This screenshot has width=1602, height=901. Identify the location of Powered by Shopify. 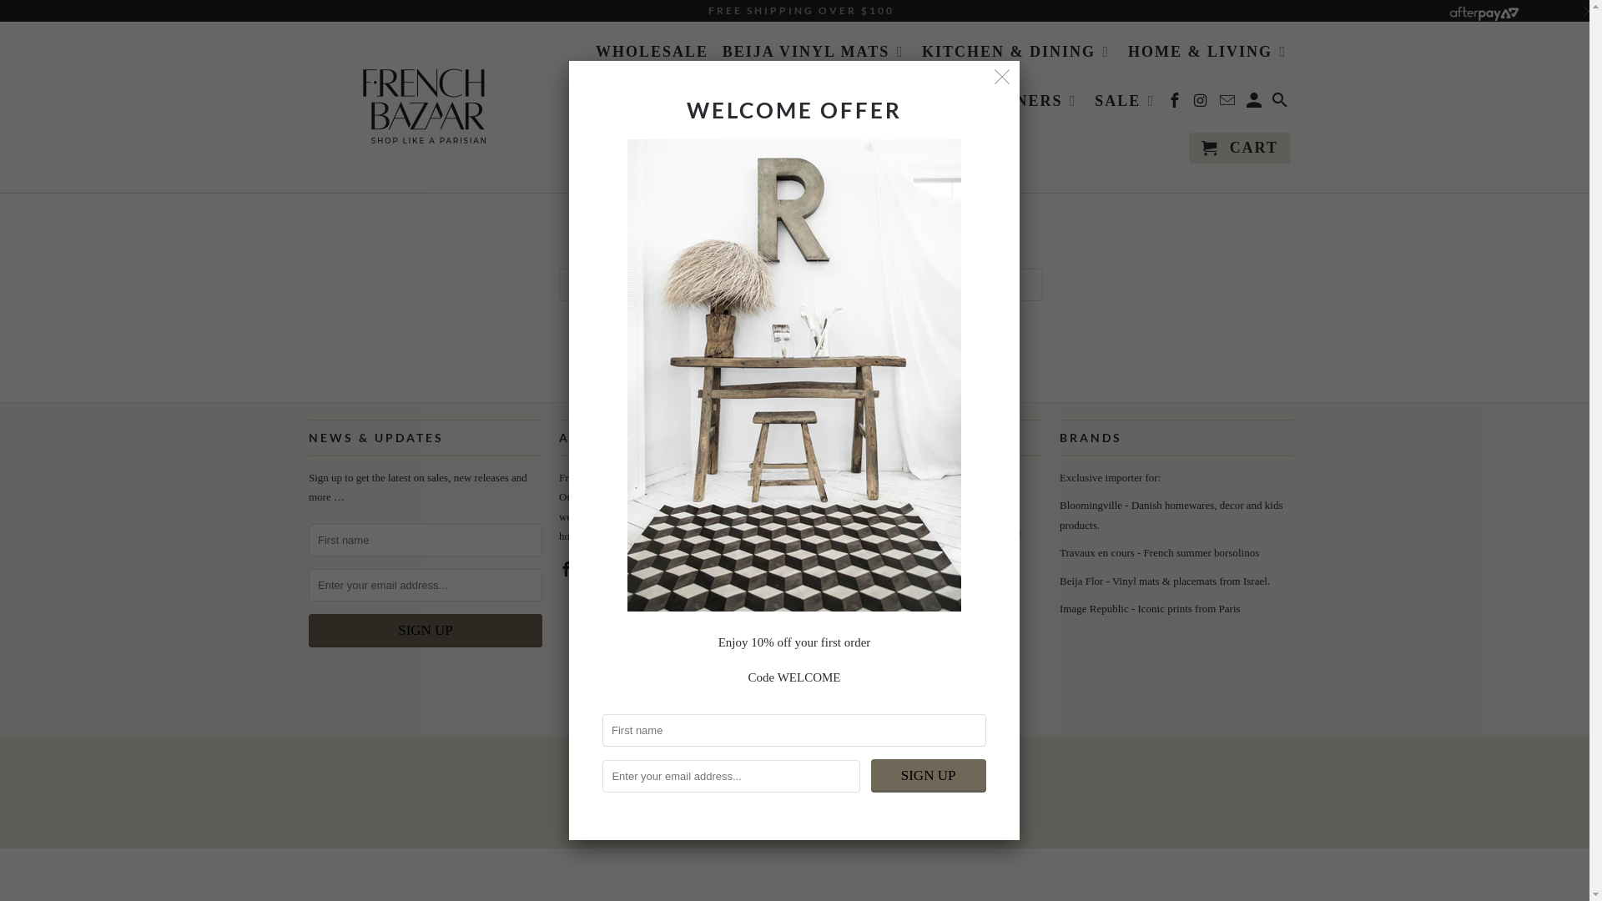
(891, 774).